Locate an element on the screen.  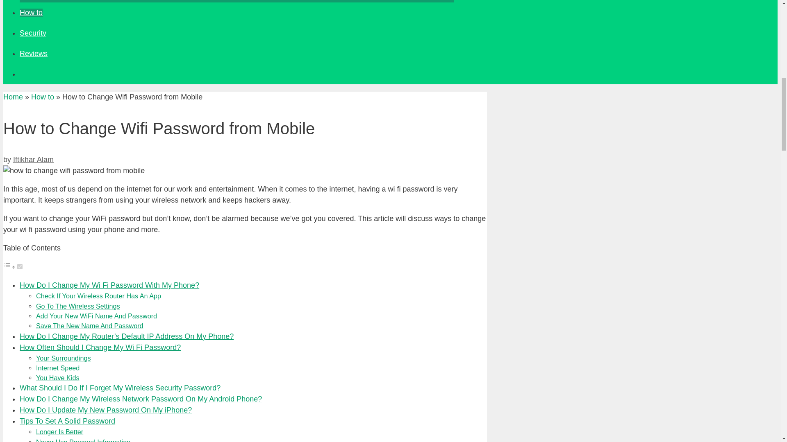
Save The New Name And Password is located at coordinates (89, 326).